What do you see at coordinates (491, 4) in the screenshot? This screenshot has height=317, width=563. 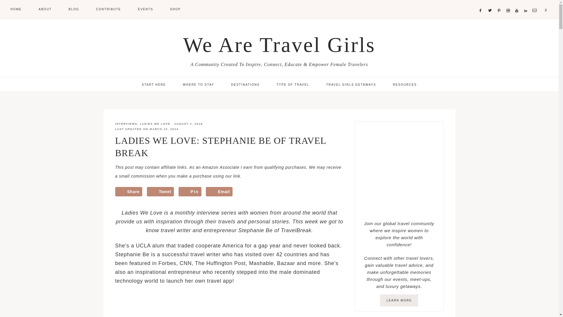 I see `Twitter` at bounding box center [491, 4].